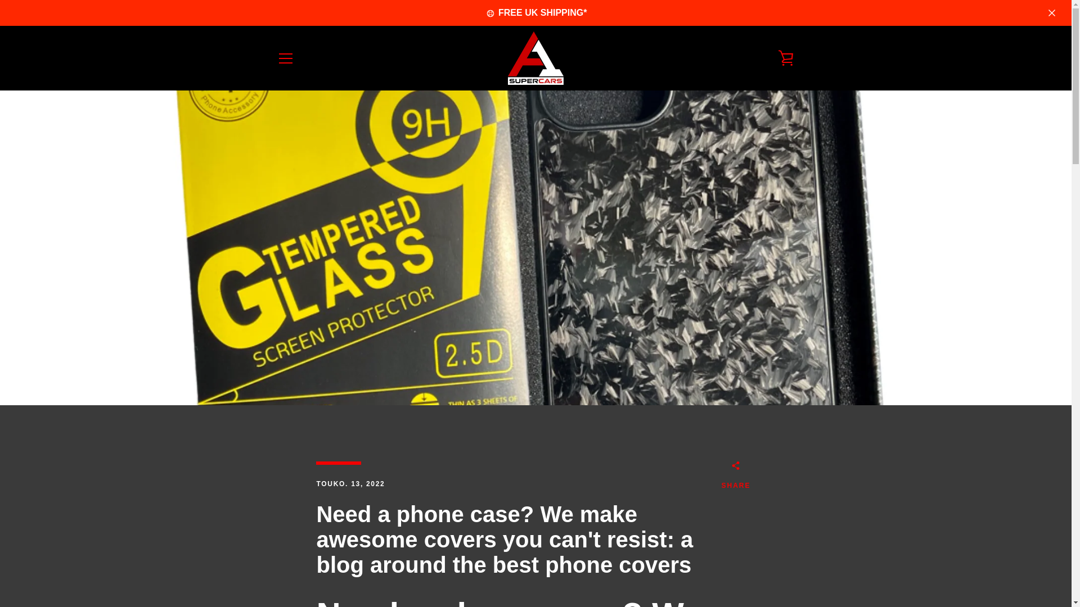  Describe the element at coordinates (707, 577) in the screenshot. I see `Mastercard` at that location.